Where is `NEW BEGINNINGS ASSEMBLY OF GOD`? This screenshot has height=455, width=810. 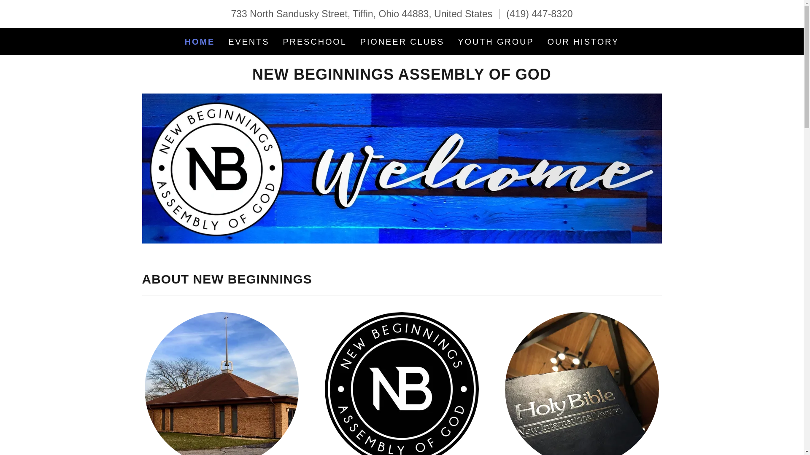 NEW BEGINNINGS ASSEMBLY OF GOD is located at coordinates (402, 76).